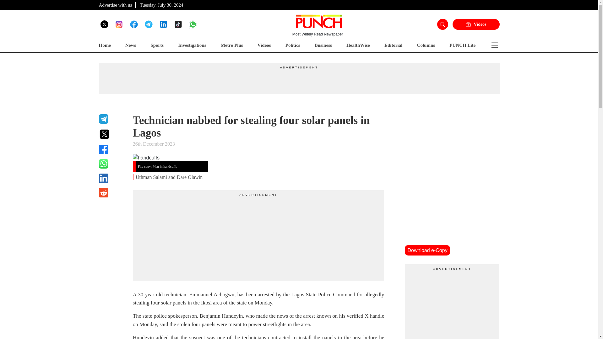 The height and width of the screenshot is (339, 603). What do you see at coordinates (134, 24) in the screenshot?
I see `Follow Us on Facebook` at bounding box center [134, 24].